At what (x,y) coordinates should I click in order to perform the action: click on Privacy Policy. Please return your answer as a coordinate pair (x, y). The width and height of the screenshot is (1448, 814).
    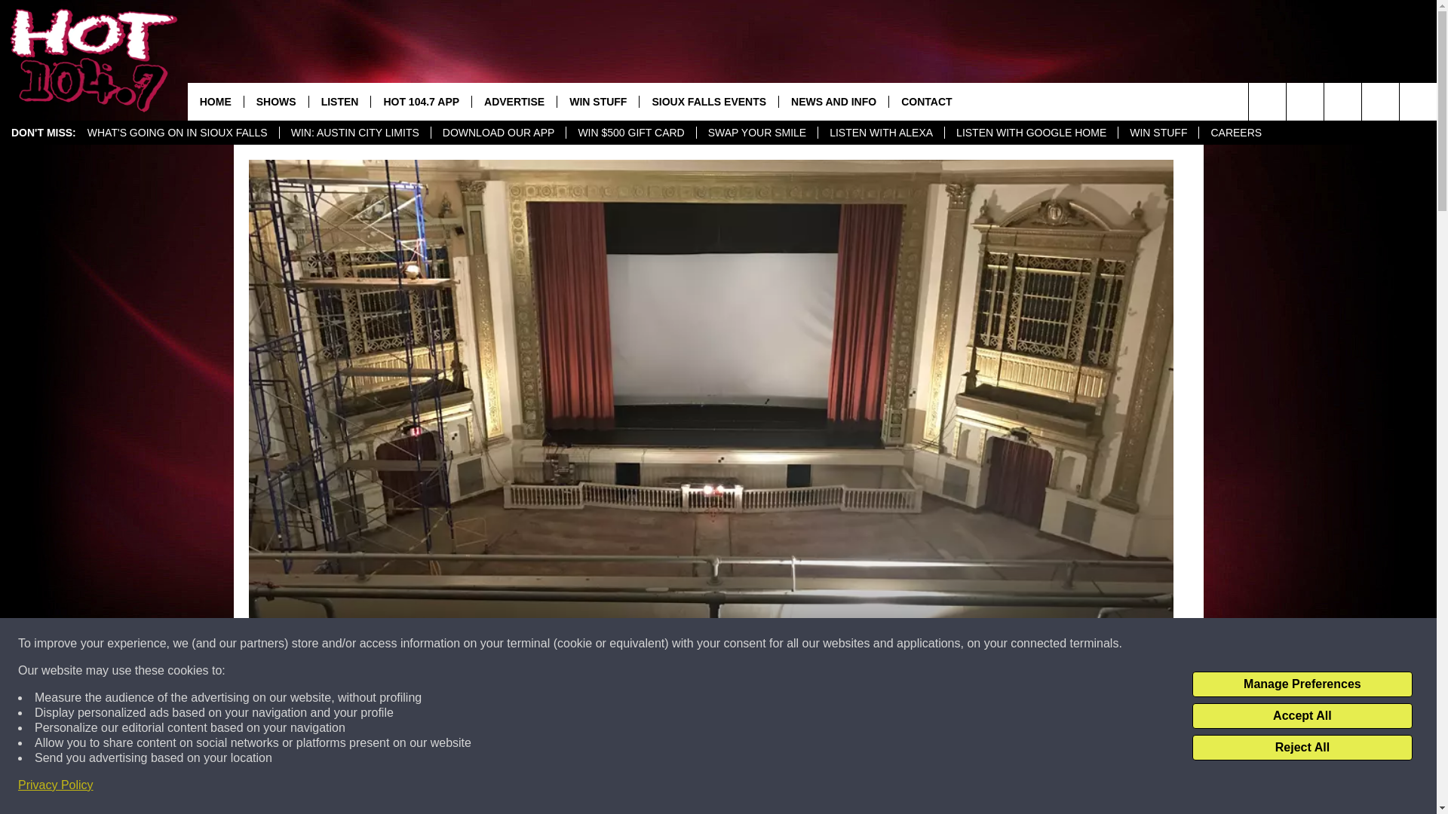
    Looking at the image, I should click on (56, 785).